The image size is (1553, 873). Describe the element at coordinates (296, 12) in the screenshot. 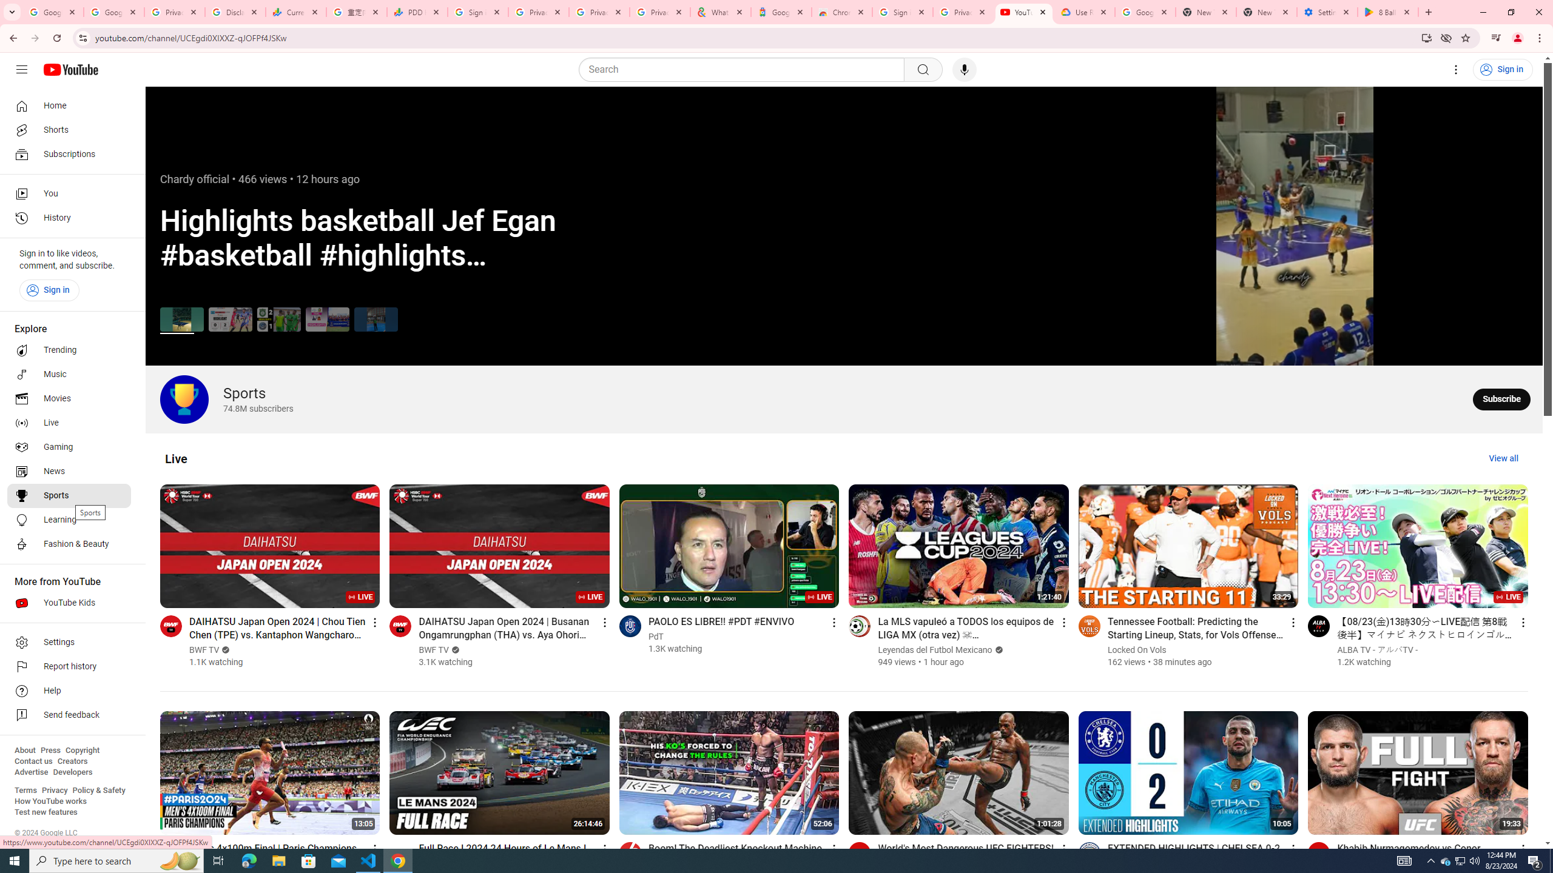

I see `Currencies - Google Finance` at that location.